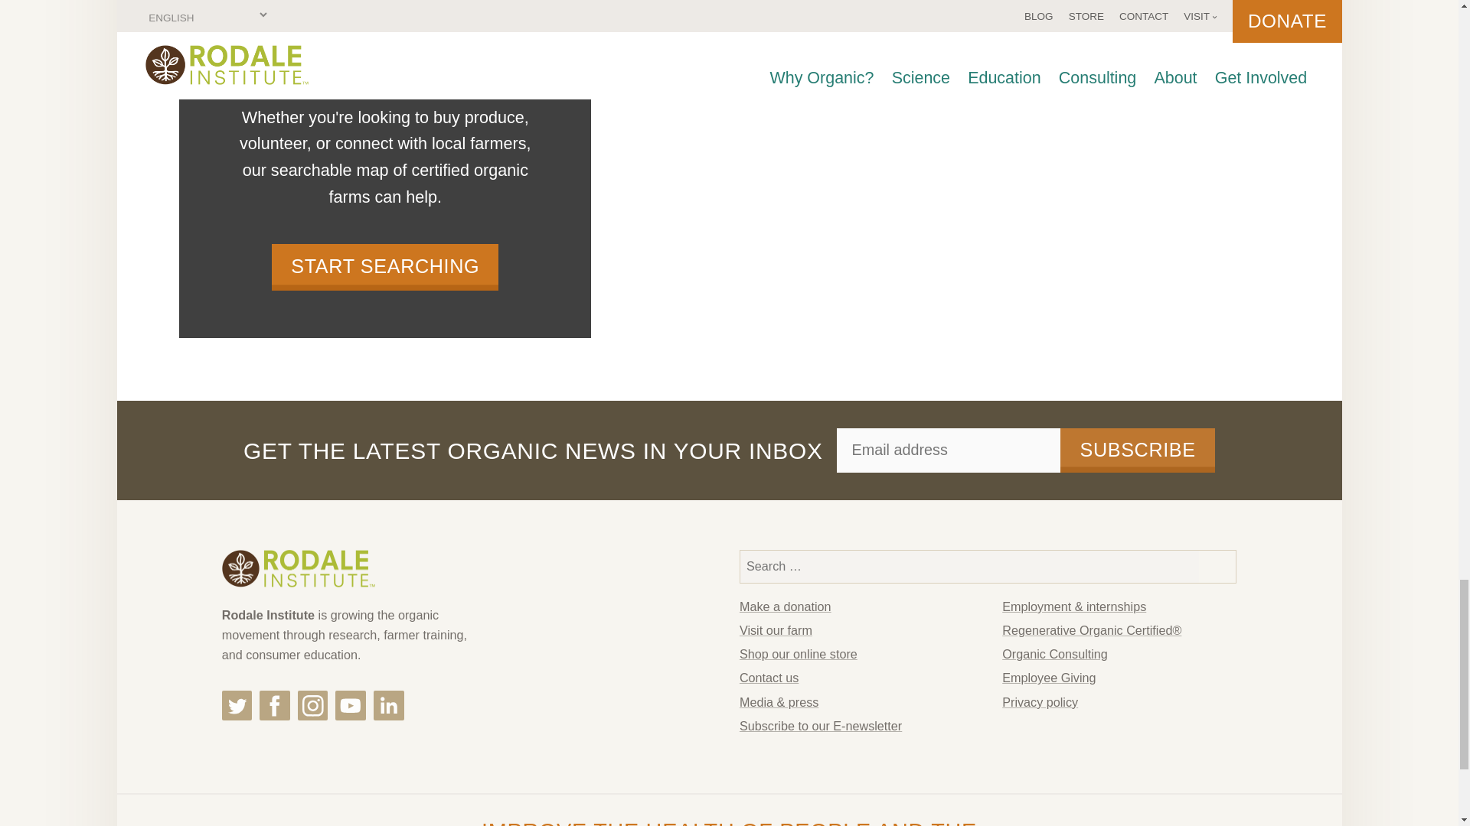  What do you see at coordinates (274, 705) in the screenshot?
I see `Visit Rodale's facebook page` at bounding box center [274, 705].